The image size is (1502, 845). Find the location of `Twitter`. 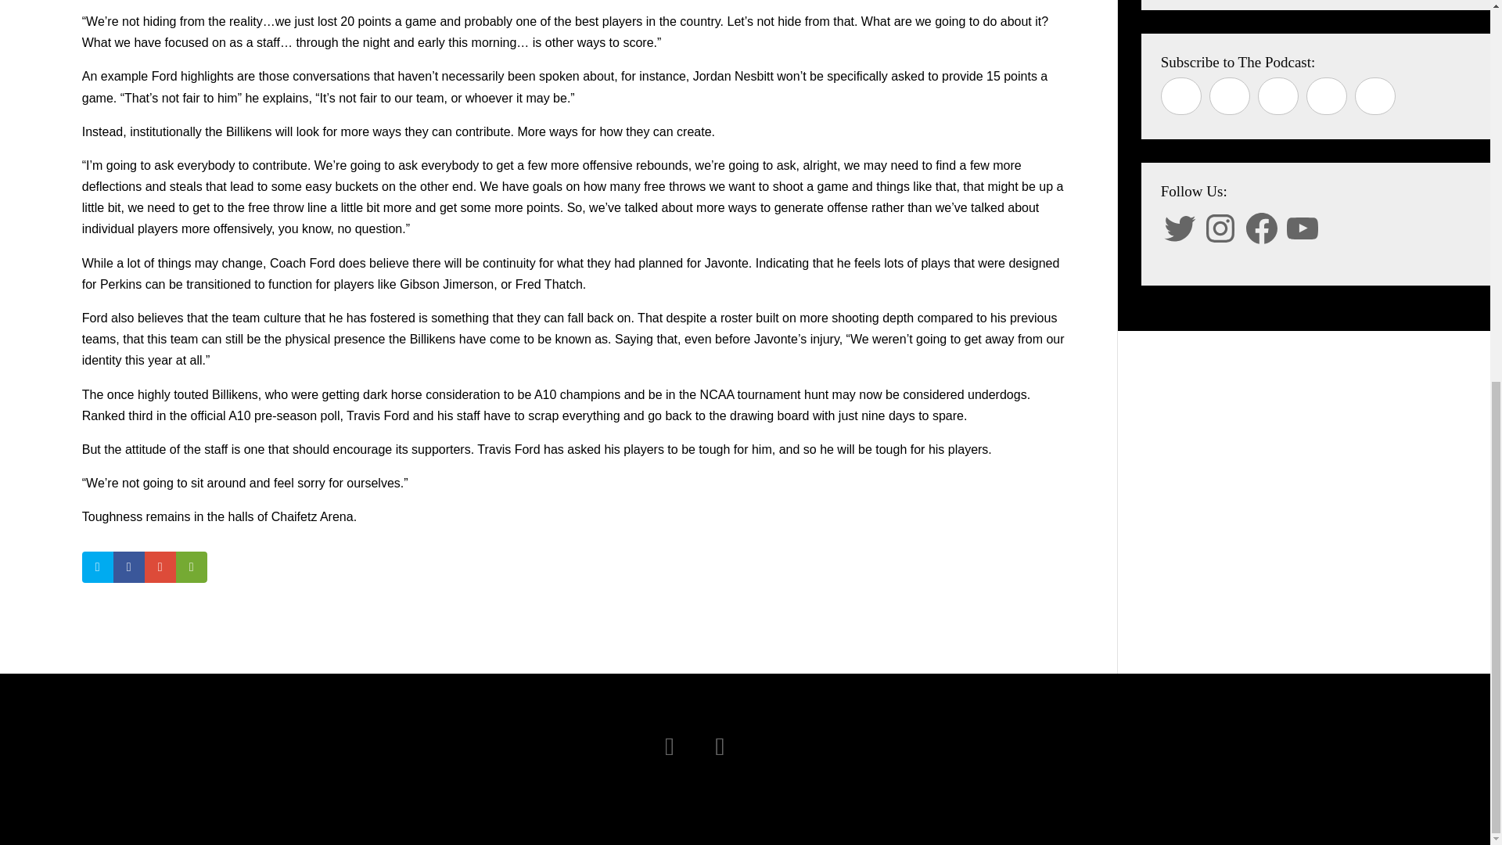

Twitter is located at coordinates (1180, 228).